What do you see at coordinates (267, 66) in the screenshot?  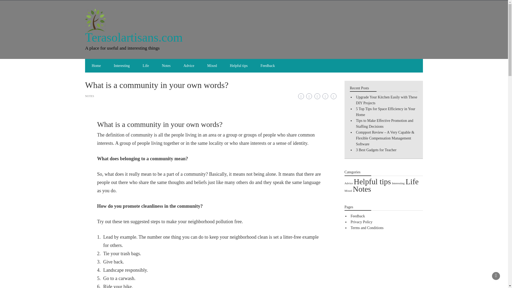 I see `Feedback` at bounding box center [267, 66].